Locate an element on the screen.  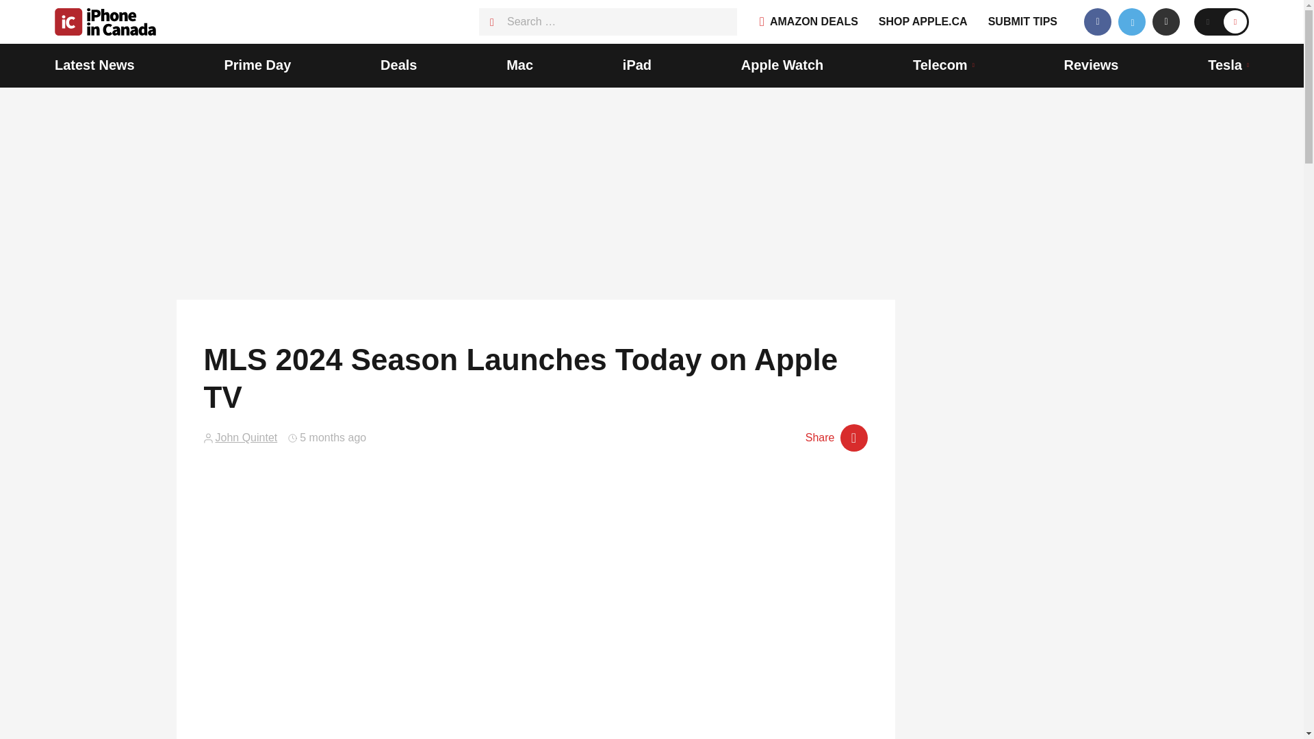
SHOP APPLE.CA is located at coordinates (923, 22).